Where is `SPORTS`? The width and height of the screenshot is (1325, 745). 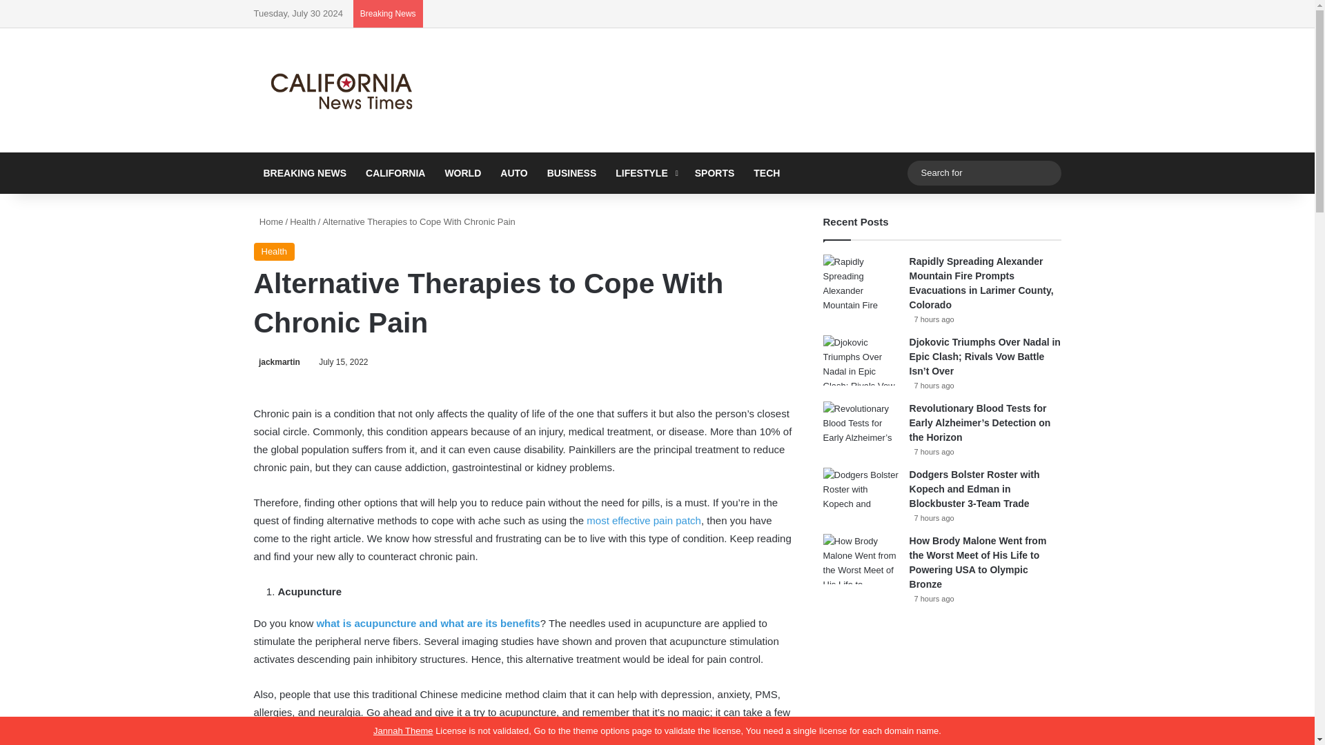 SPORTS is located at coordinates (715, 172).